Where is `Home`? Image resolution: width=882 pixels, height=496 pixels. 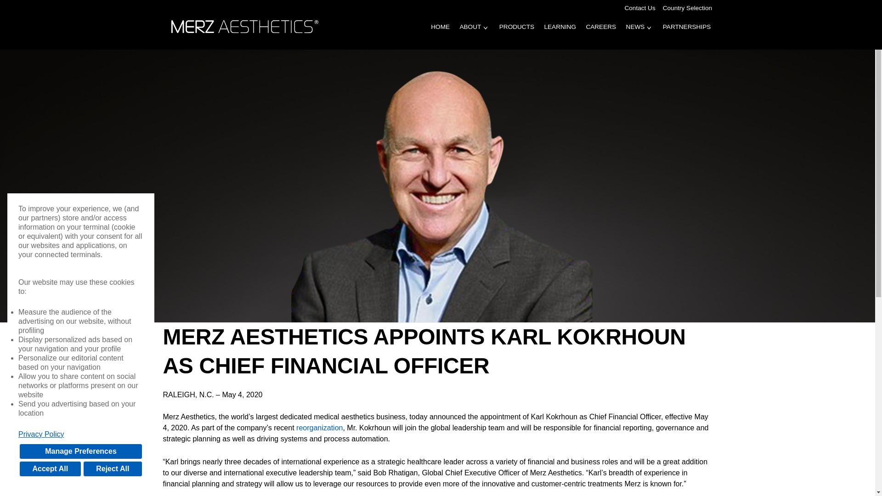 Home is located at coordinates (247, 26).